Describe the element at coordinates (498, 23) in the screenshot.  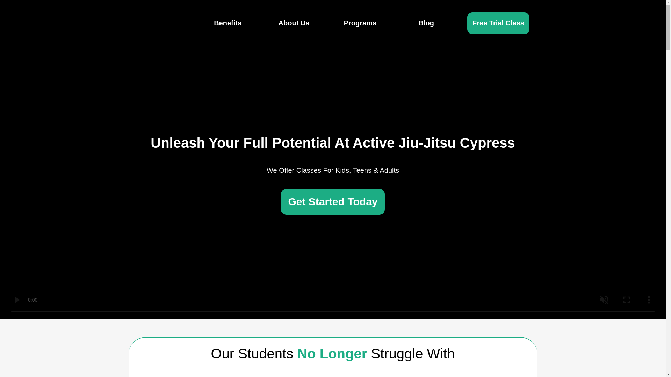
I see `Free Trial Class` at that location.